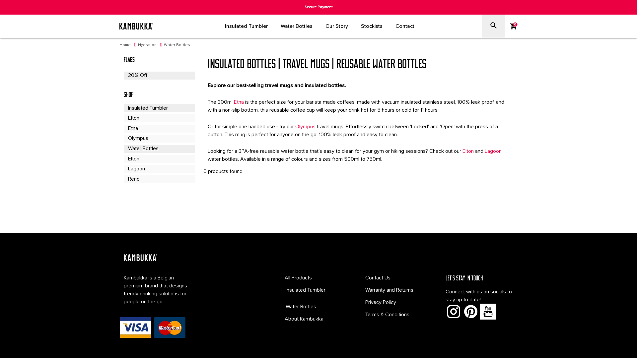  I want to click on Etna, so click(239, 102).